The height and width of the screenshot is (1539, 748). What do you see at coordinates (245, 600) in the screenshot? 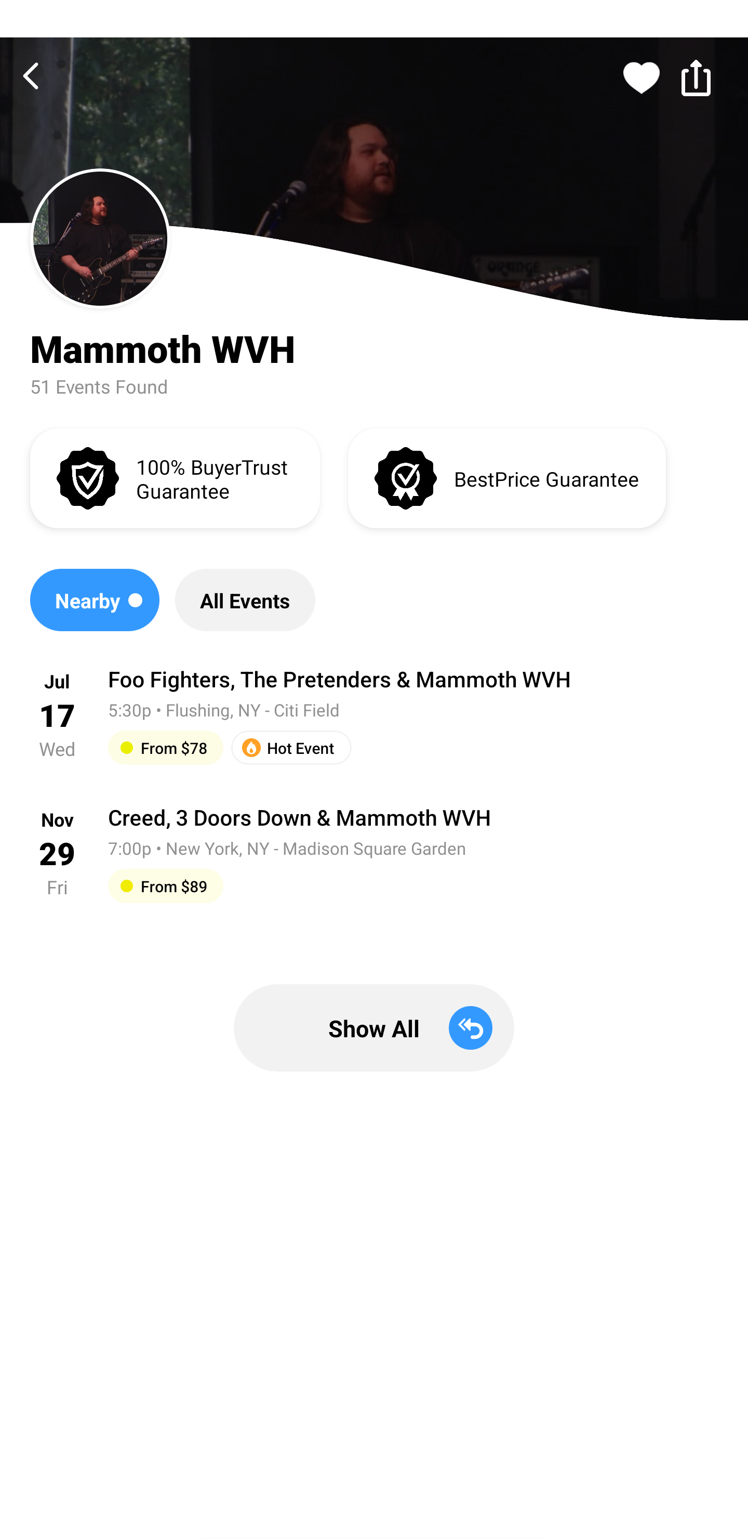
I see `All Events` at bounding box center [245, 600].